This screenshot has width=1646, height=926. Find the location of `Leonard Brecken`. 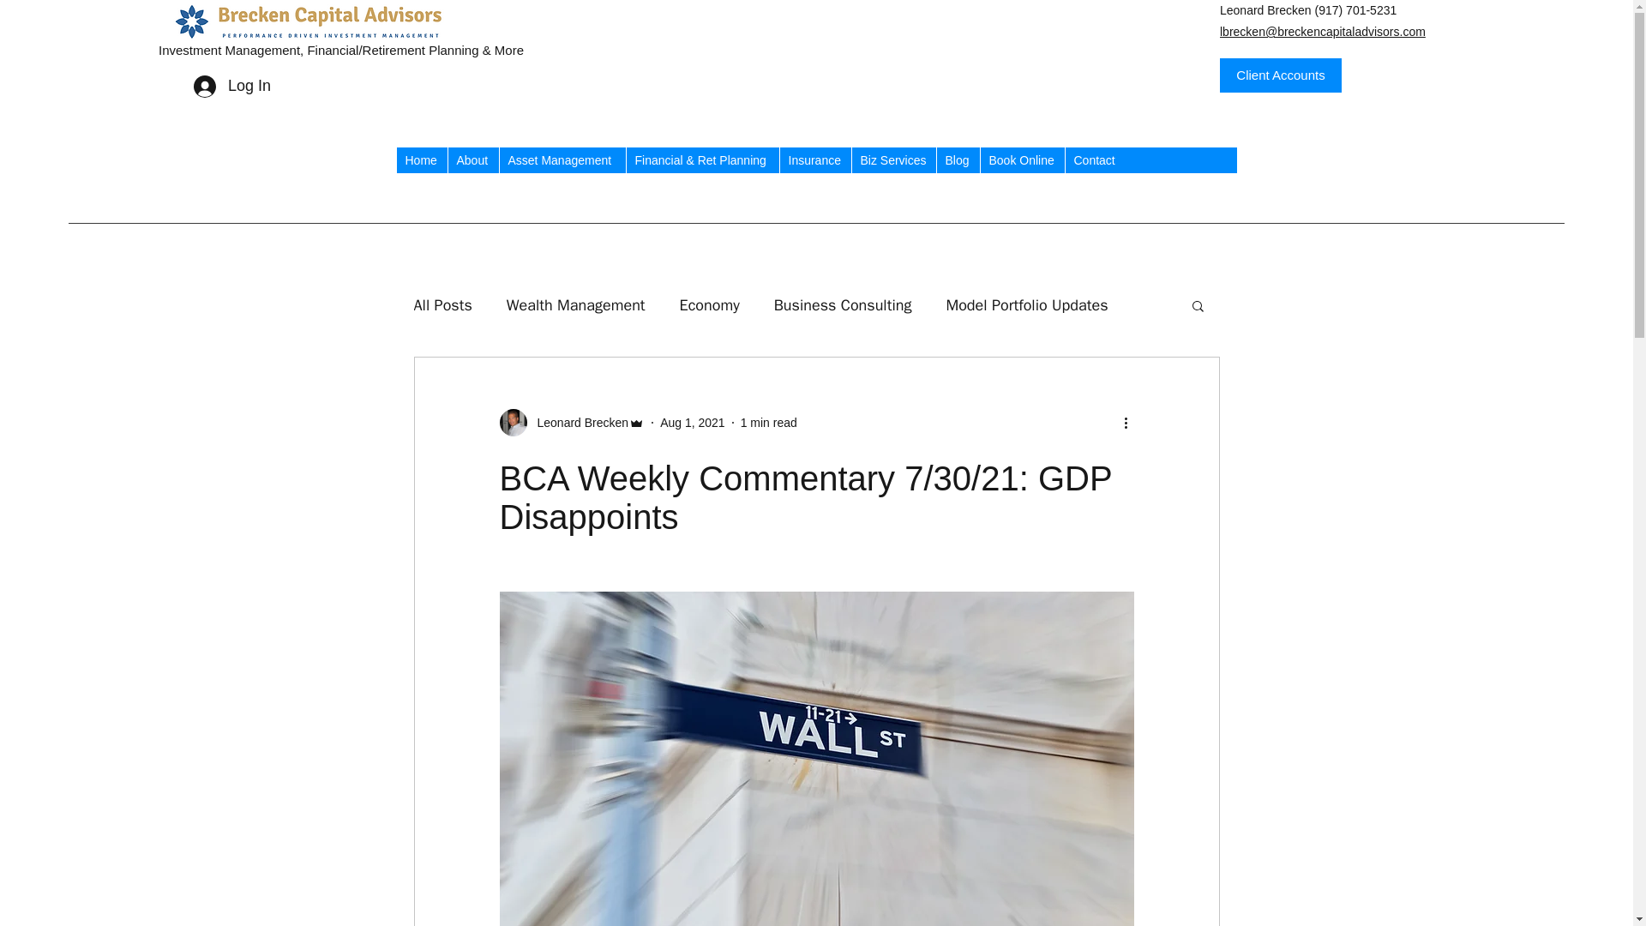

Leonard Brecken is located at coordinates (571, 422).